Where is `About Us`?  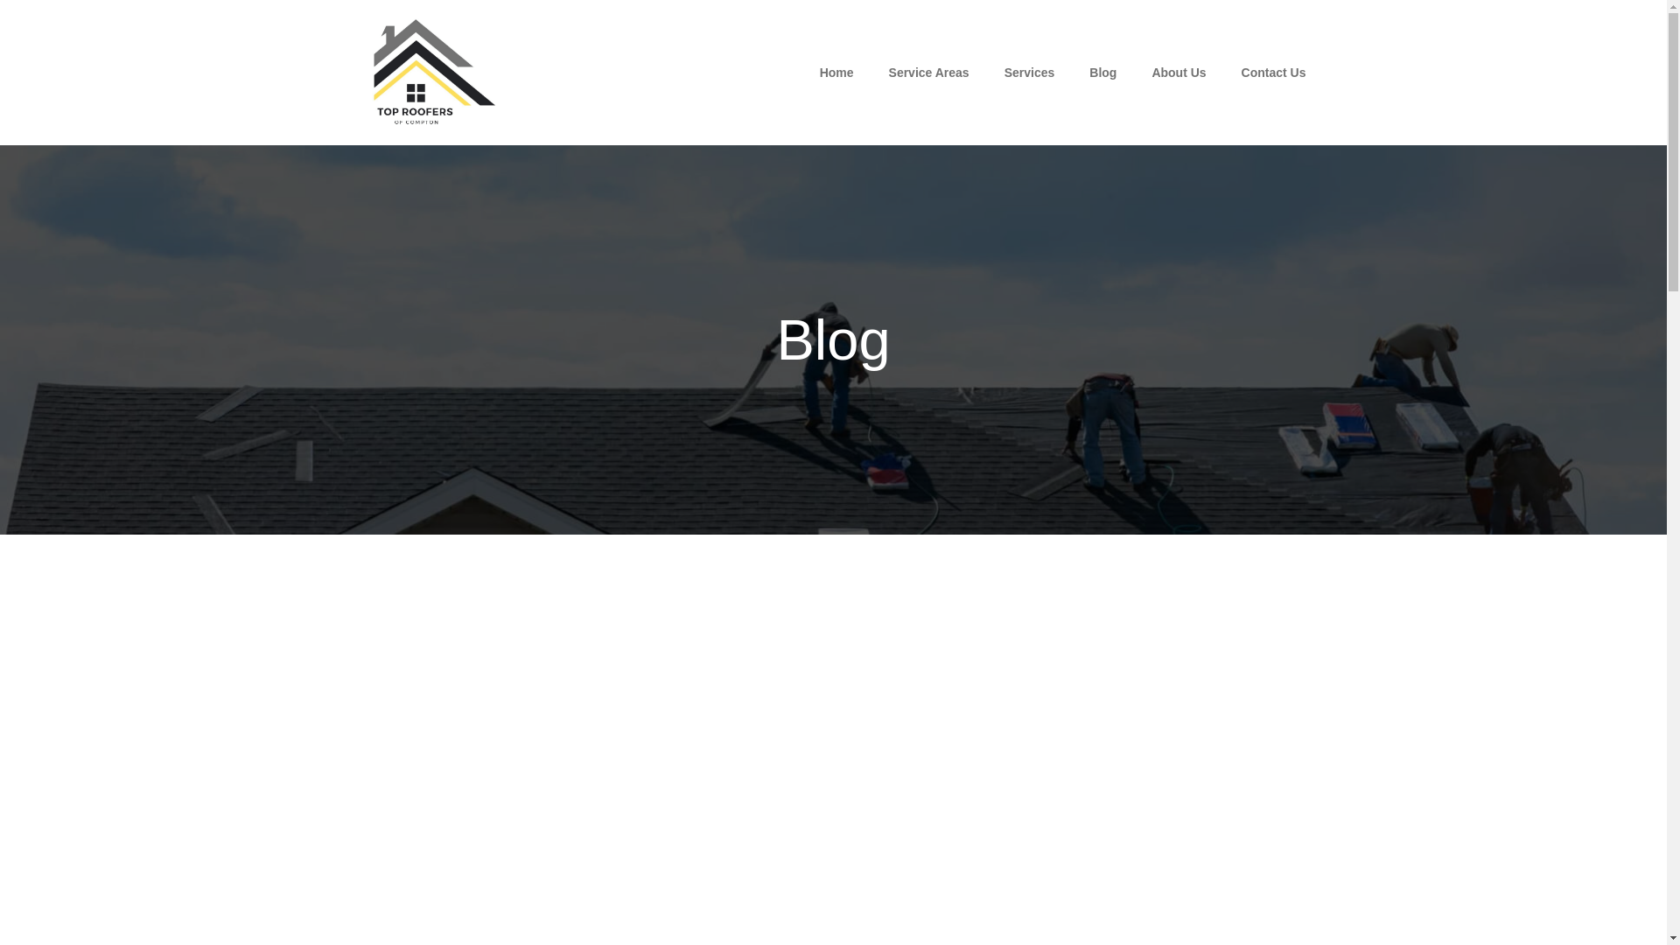 About Us is located at coordinates (1178, 72).